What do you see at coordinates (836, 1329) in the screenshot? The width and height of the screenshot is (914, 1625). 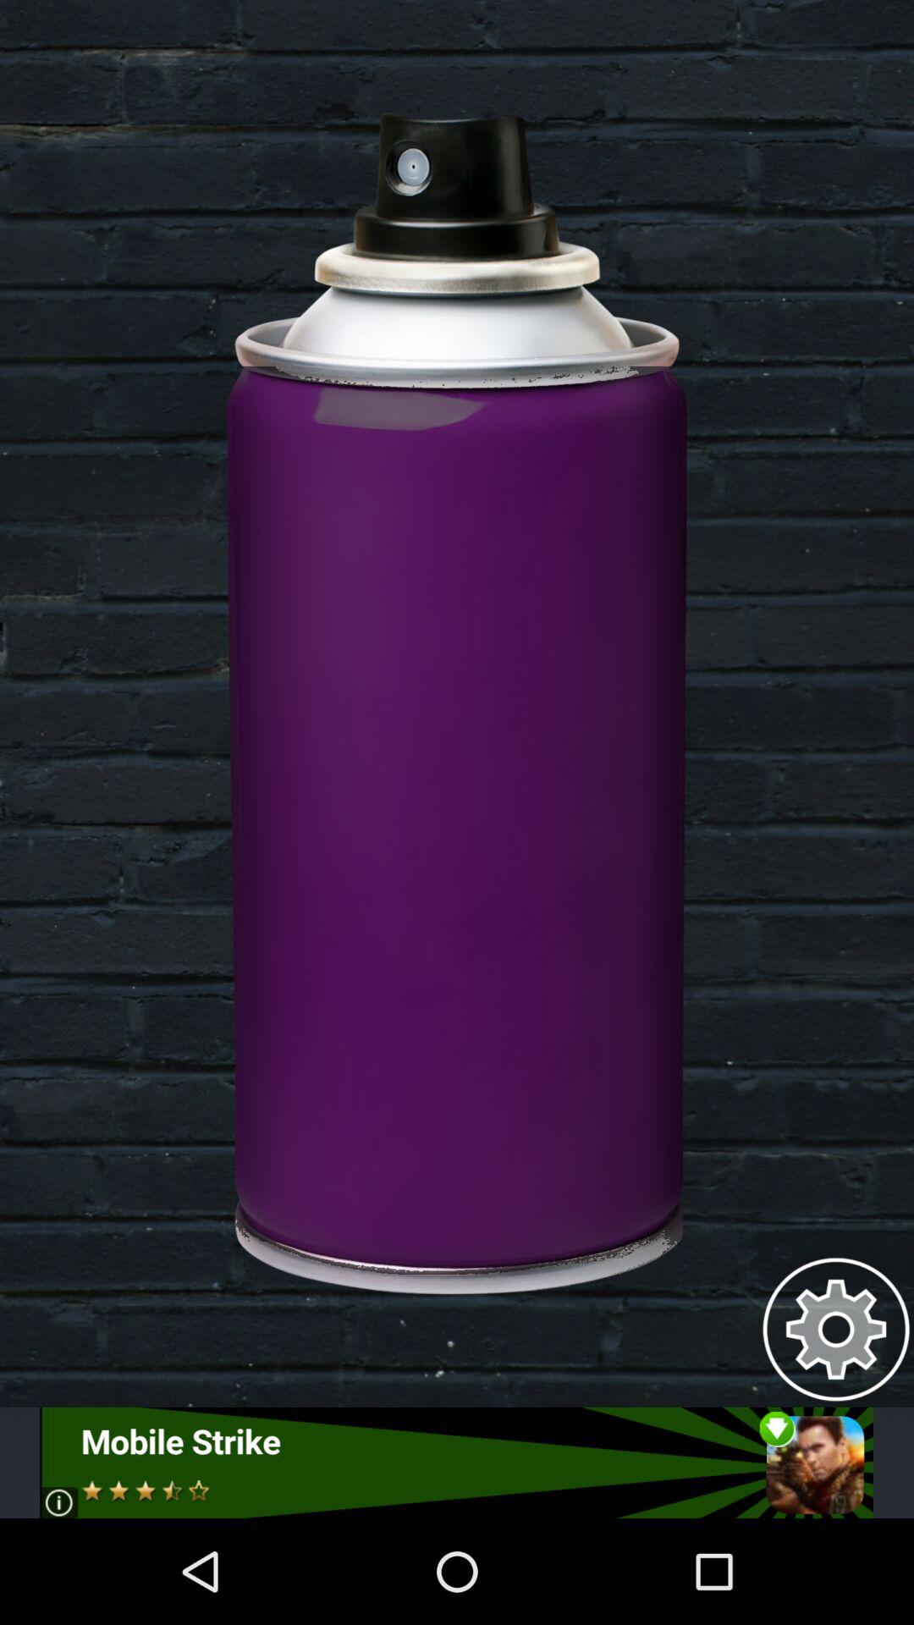 I see `turn off the icon at the bottom right corner` at bounding box center [836, 1329].